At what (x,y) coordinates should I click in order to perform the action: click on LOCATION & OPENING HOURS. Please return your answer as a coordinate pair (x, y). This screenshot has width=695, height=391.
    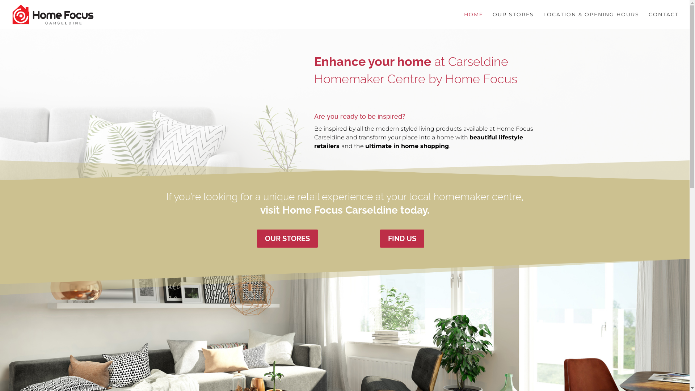
    Looking at the image, I should click on (591, 20).